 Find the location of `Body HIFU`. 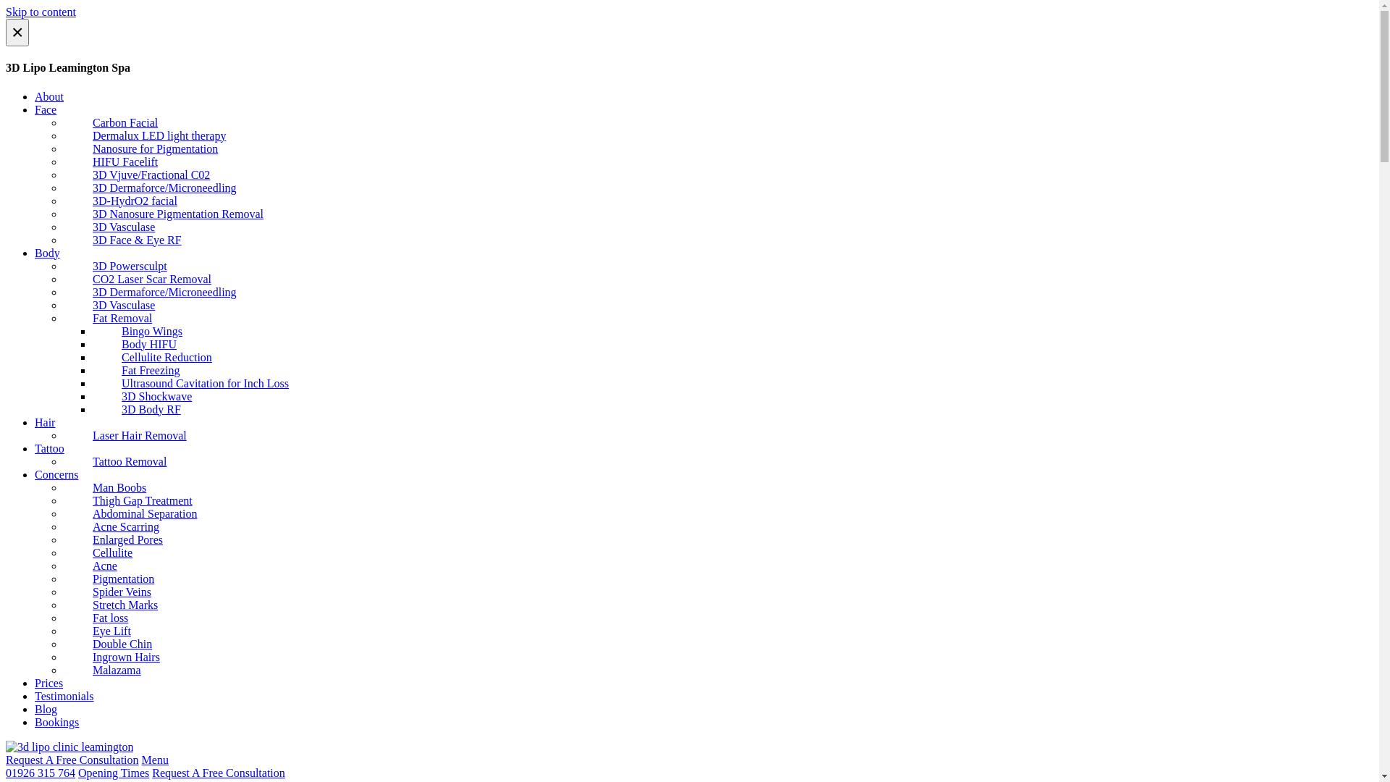

Body HIFU is located at coordinates (135, 345).